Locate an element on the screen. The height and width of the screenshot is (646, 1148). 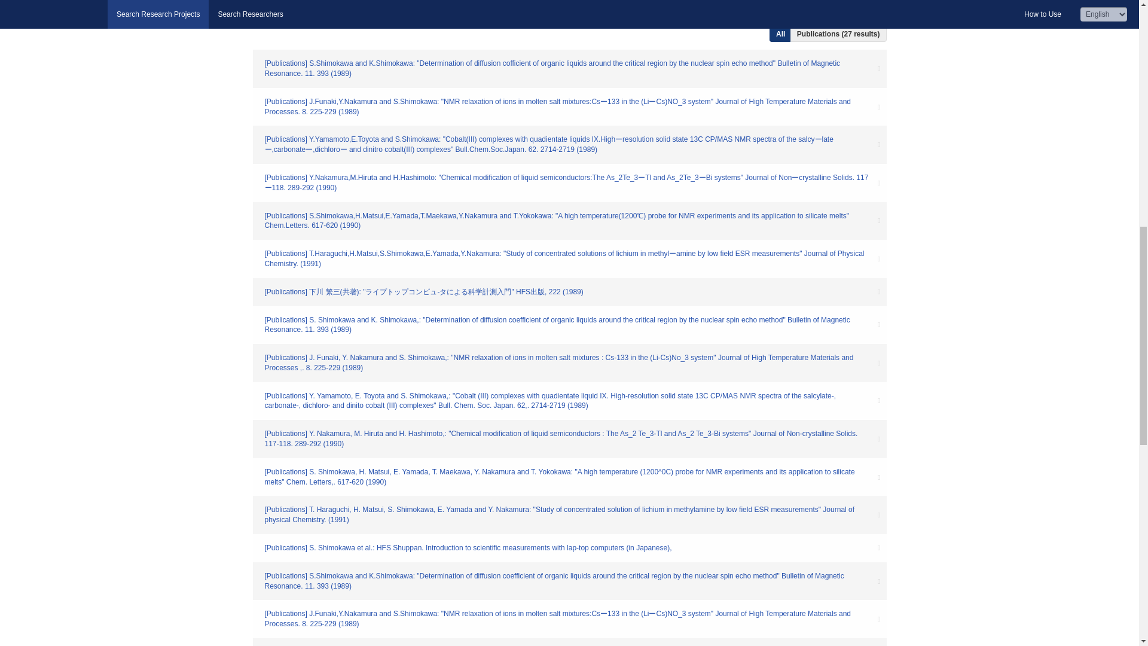
Other is located at coordinates (870, 14).